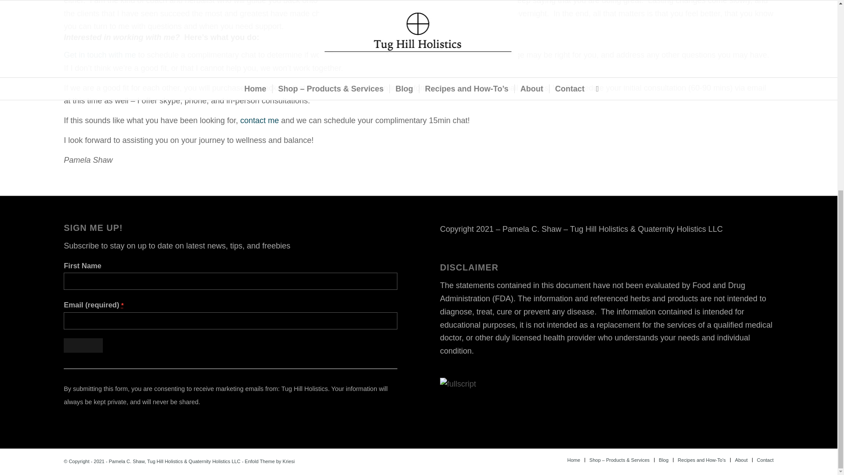 The width and height of the screenshot is (844, 475). I want to click on Enfold Theme by Kriesi, so click(269, 461).